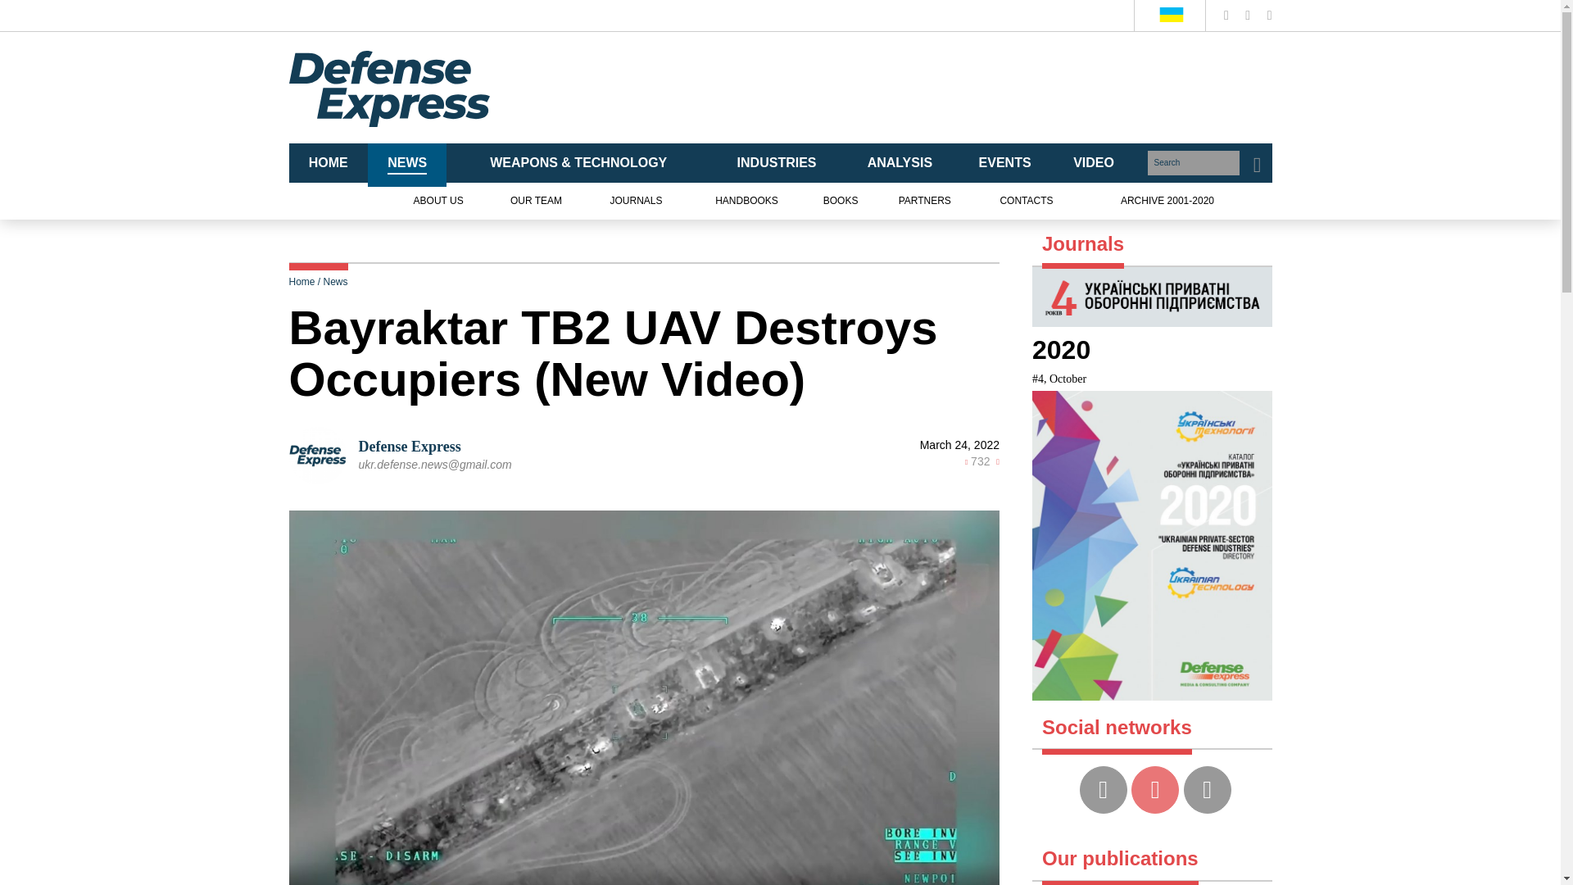 The image size is (1573, 885). What do you see at coordinates (747, 202) in the screenshot?
I see `HANDBOOKS` at bounding box center [747, 202].